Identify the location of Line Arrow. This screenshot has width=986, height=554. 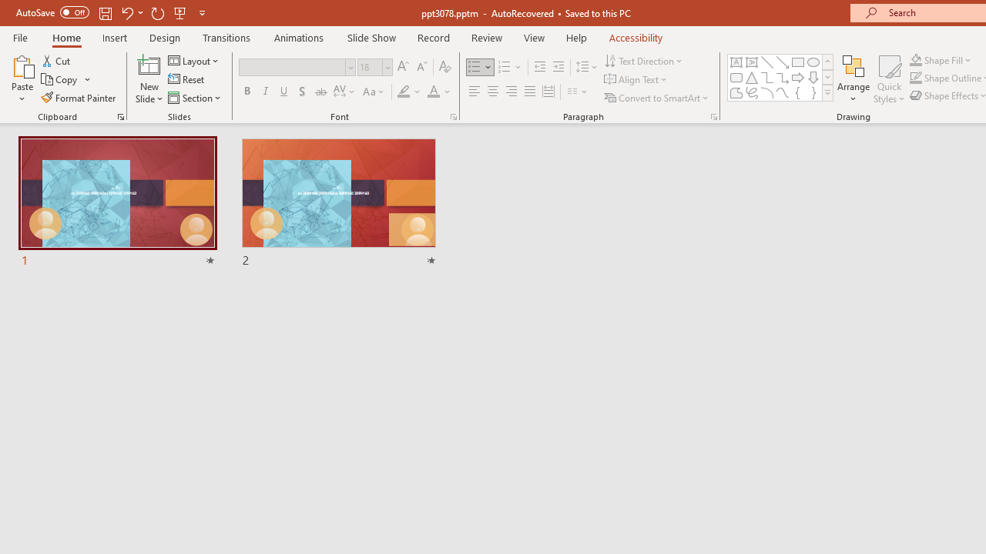
(783, 62).